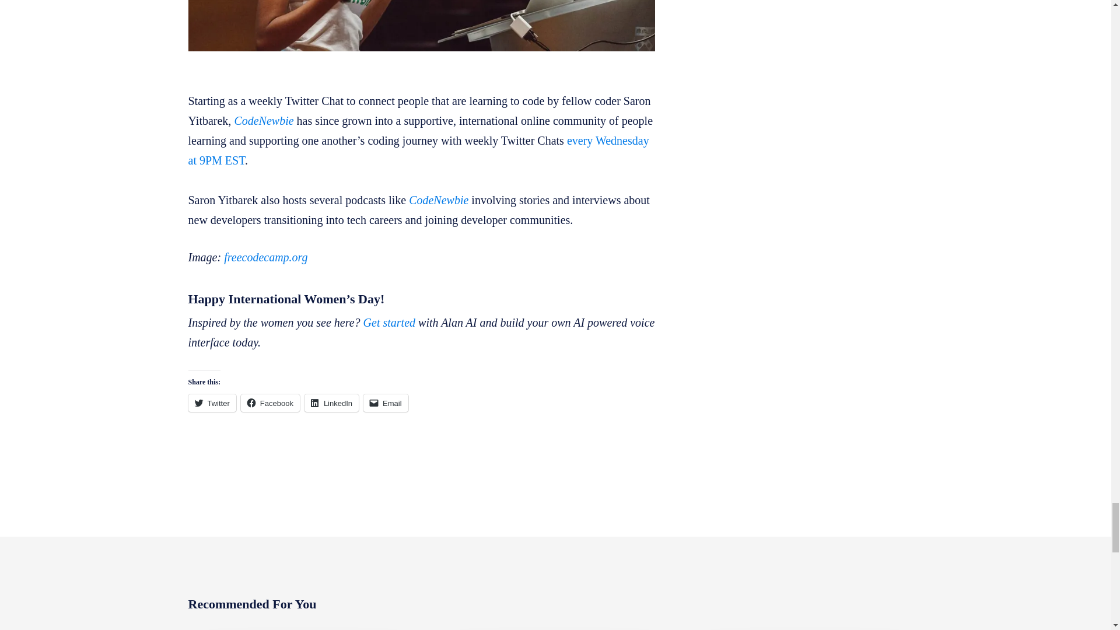 Image resolution: width=1120 pixels, height=630 pixels. I want to click on Twitter, so click(211, 403).